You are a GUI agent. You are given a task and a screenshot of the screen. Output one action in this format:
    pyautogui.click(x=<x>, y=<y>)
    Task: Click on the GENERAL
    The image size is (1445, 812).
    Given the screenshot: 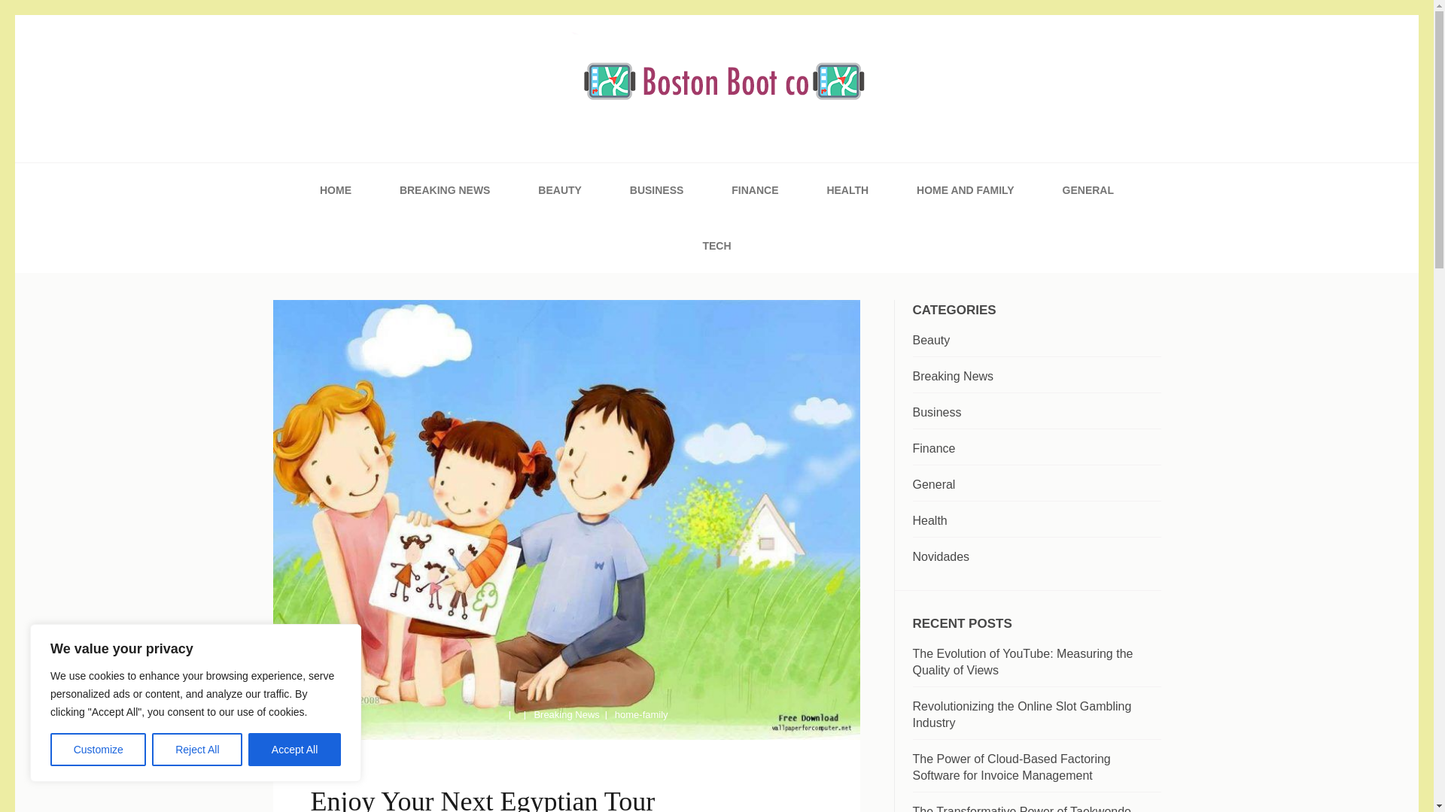 What is the action you would take?
    pyautogui.click(x=1088, y=190)
    